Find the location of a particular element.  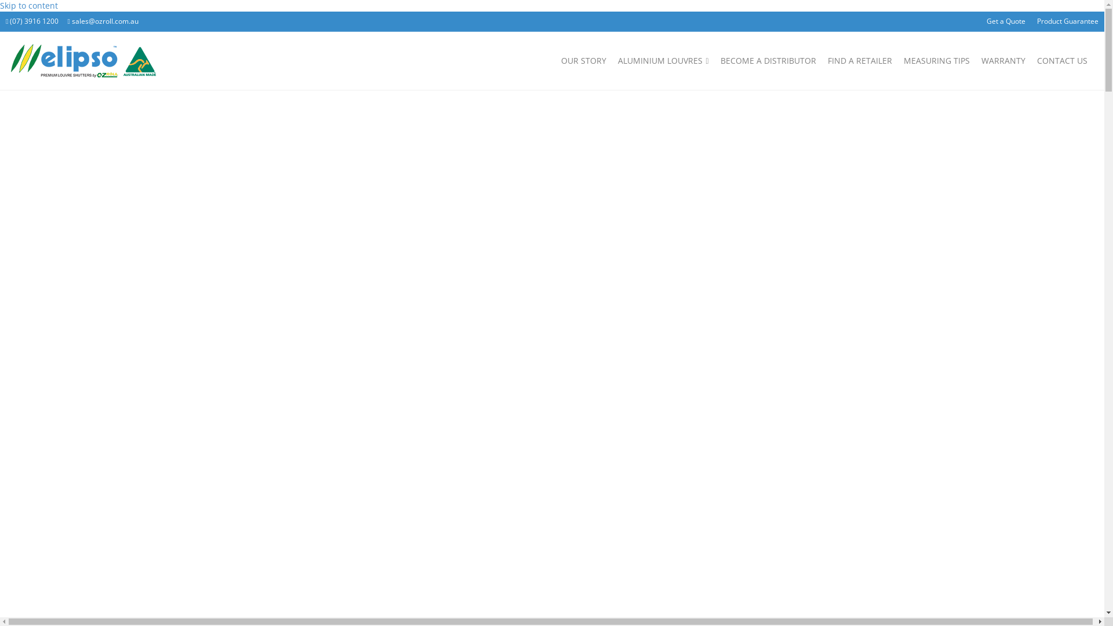

Product Guarantee is located at coordinates (1068, 21).